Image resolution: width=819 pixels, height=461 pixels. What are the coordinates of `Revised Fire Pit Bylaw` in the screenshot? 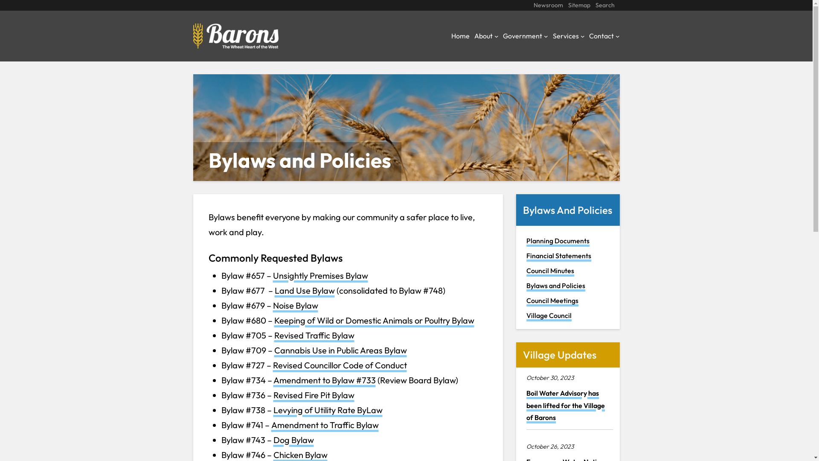 It's located at (314, 395).